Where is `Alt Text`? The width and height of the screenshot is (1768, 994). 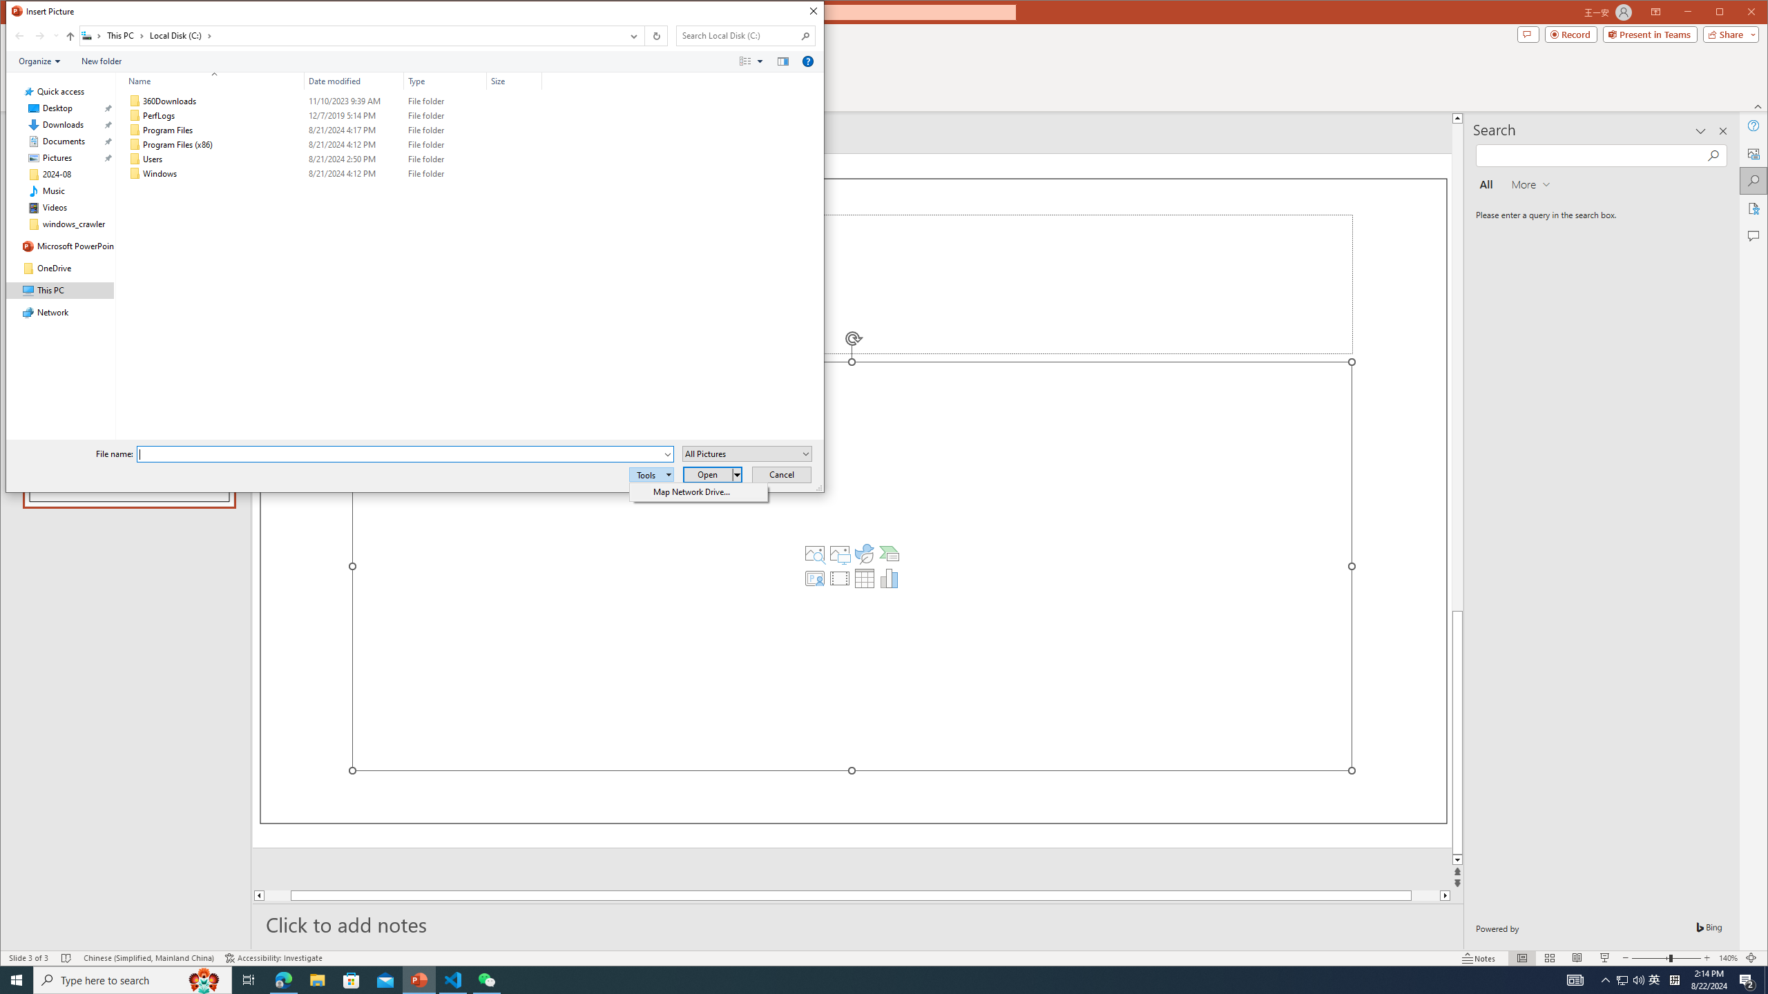 Alt Text is located at coordinates (1754, 153).